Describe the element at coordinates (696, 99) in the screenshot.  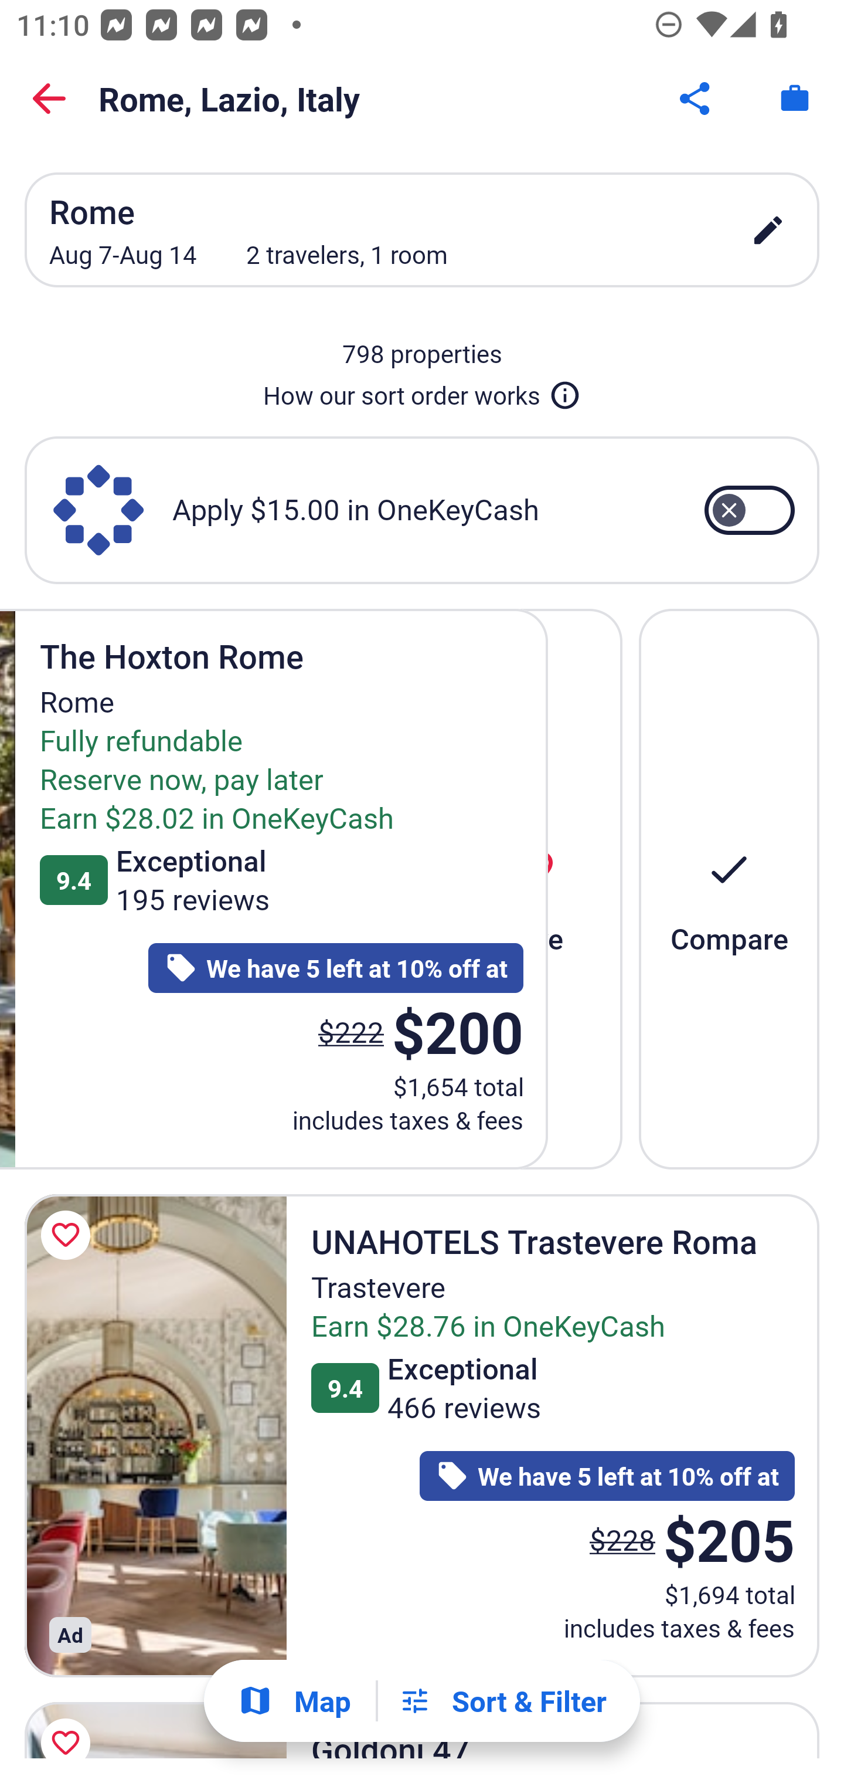
I see `Share Button` at that location.